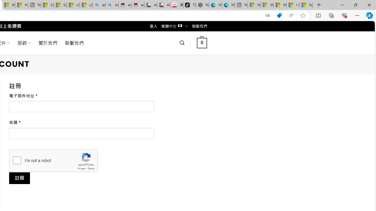  Describe the element at coordinates (280, 5) in the screenshot. I see `Microsoft Start` at that location.